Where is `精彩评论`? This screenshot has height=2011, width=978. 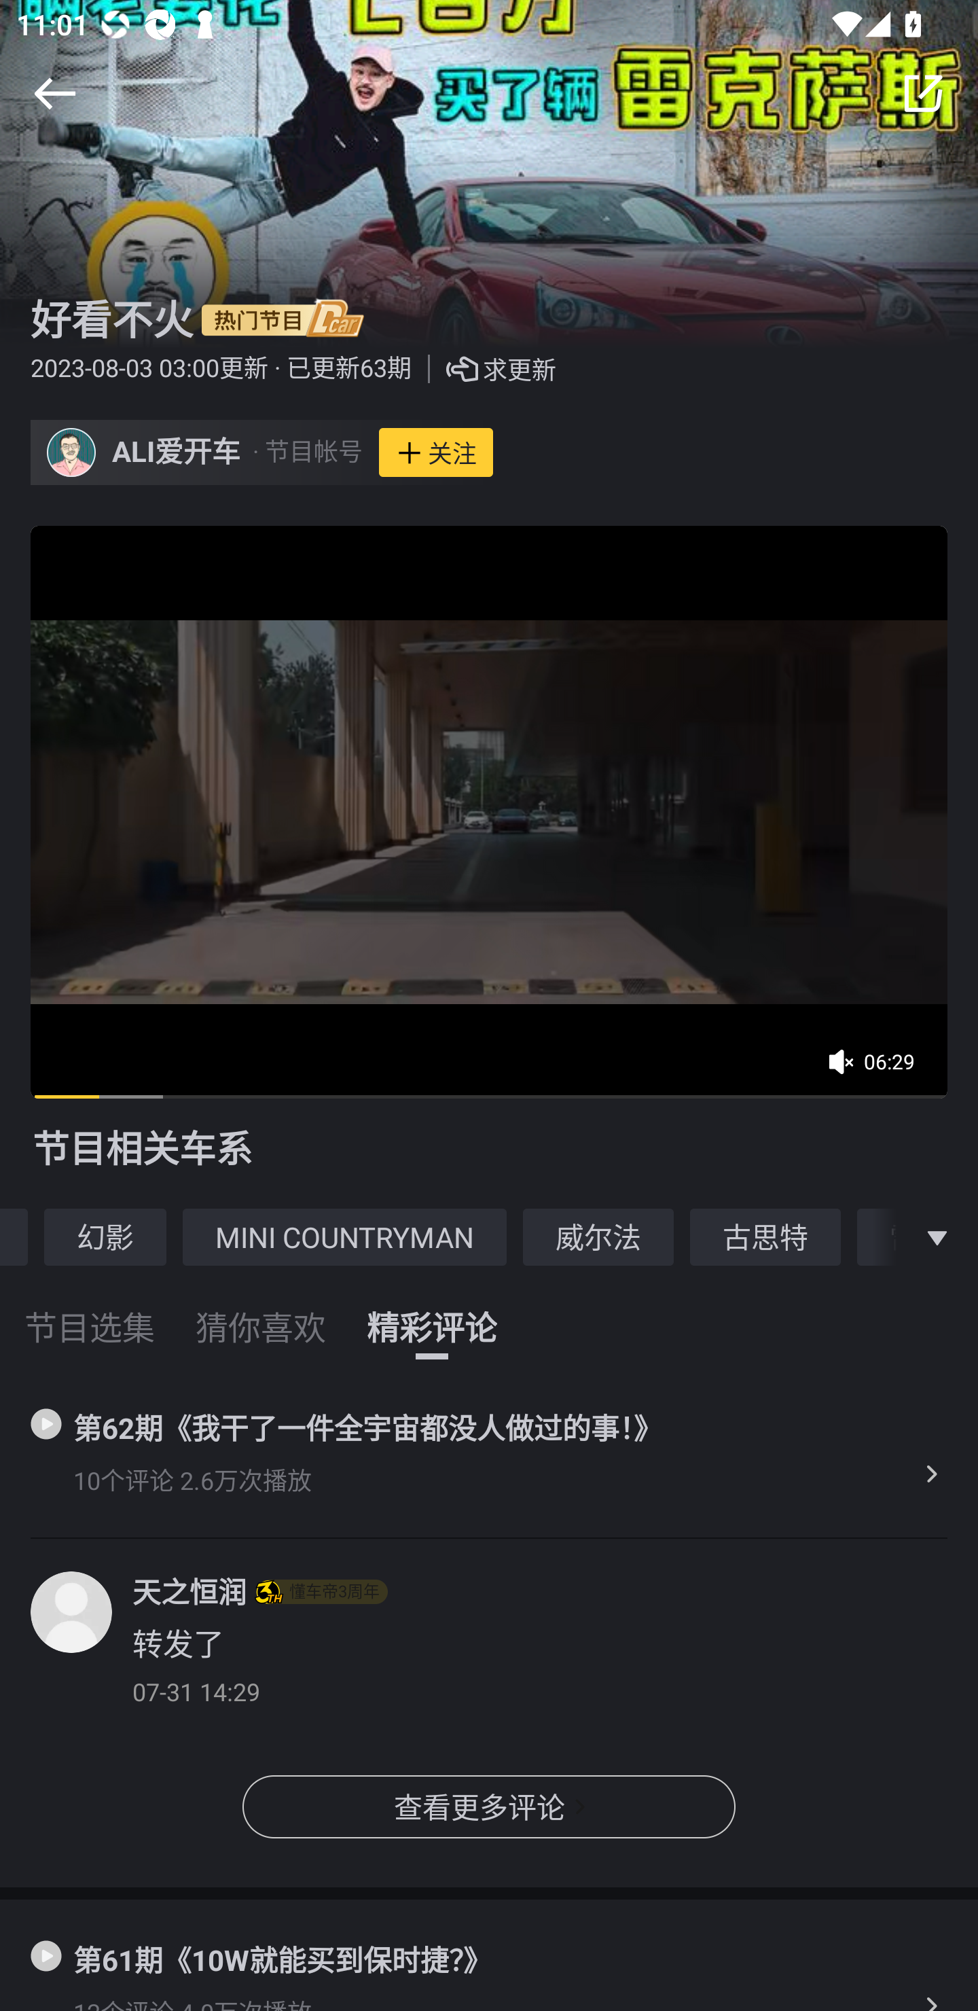
精彩评论 is located at coordinates (432, 1313).